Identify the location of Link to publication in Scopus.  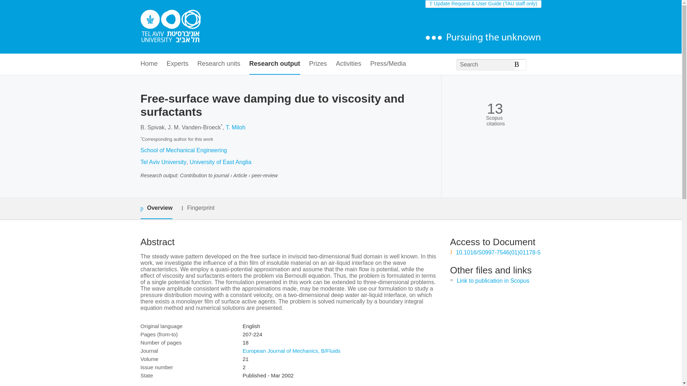
(493, 280).